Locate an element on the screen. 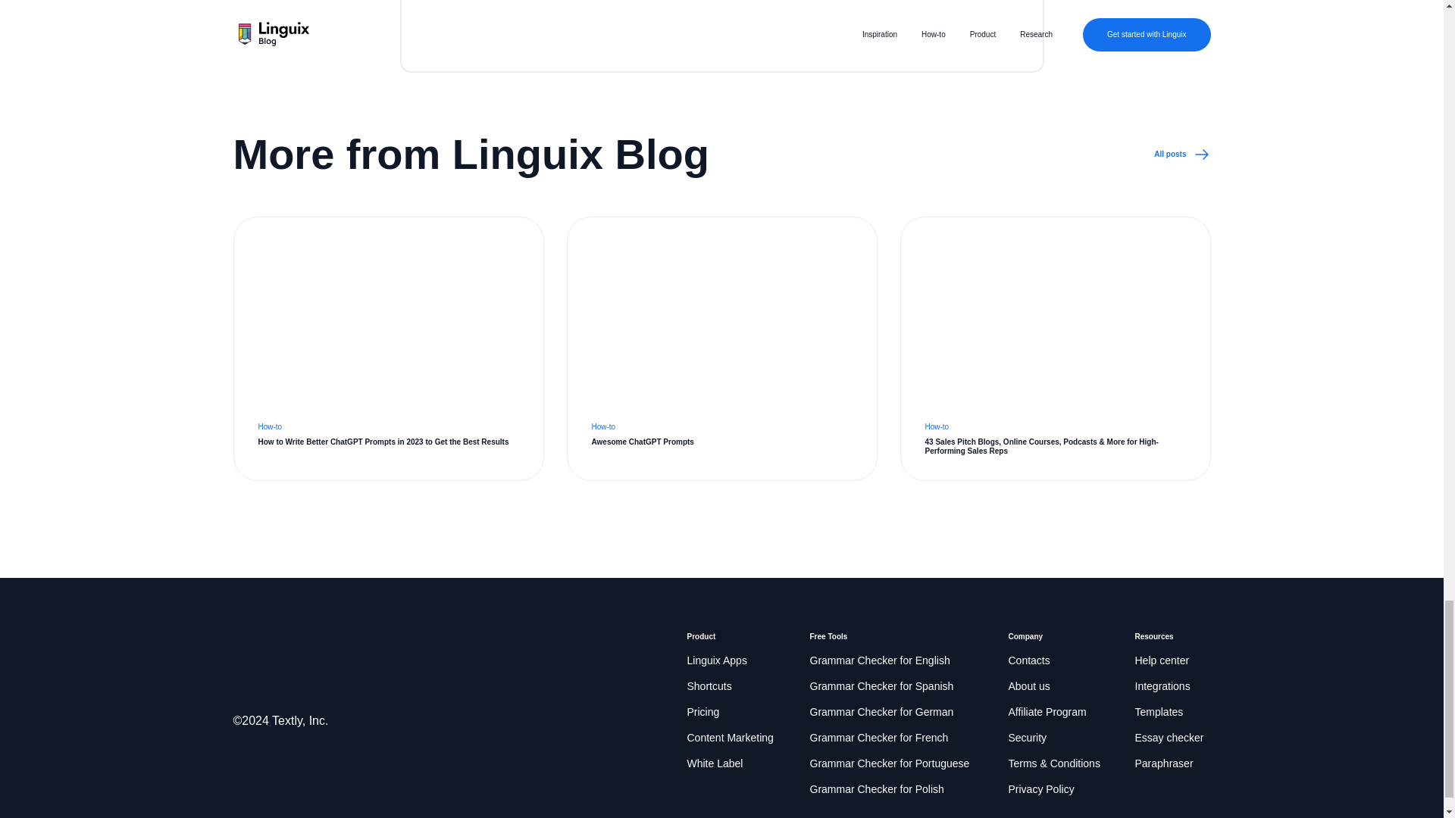 Image resolution: width=1455 pixels, height=818 pixels. Grammar Checker for Polish is located at coordinates (881, 687).